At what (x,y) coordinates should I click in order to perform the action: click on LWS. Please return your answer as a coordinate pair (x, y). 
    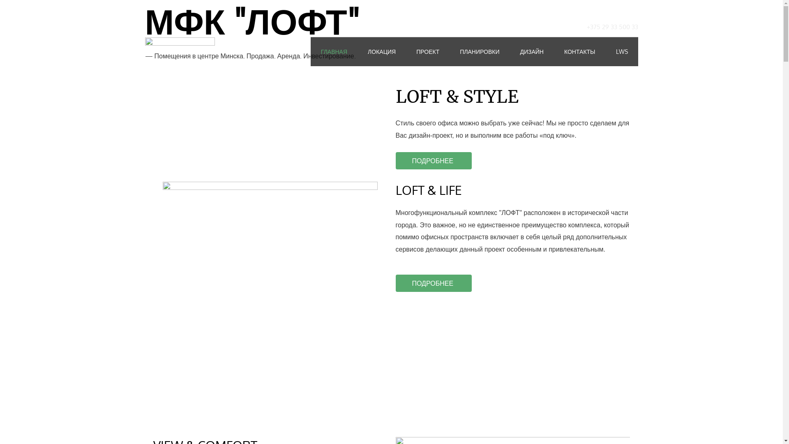
    Looking at the image, I should click on (622, 52).